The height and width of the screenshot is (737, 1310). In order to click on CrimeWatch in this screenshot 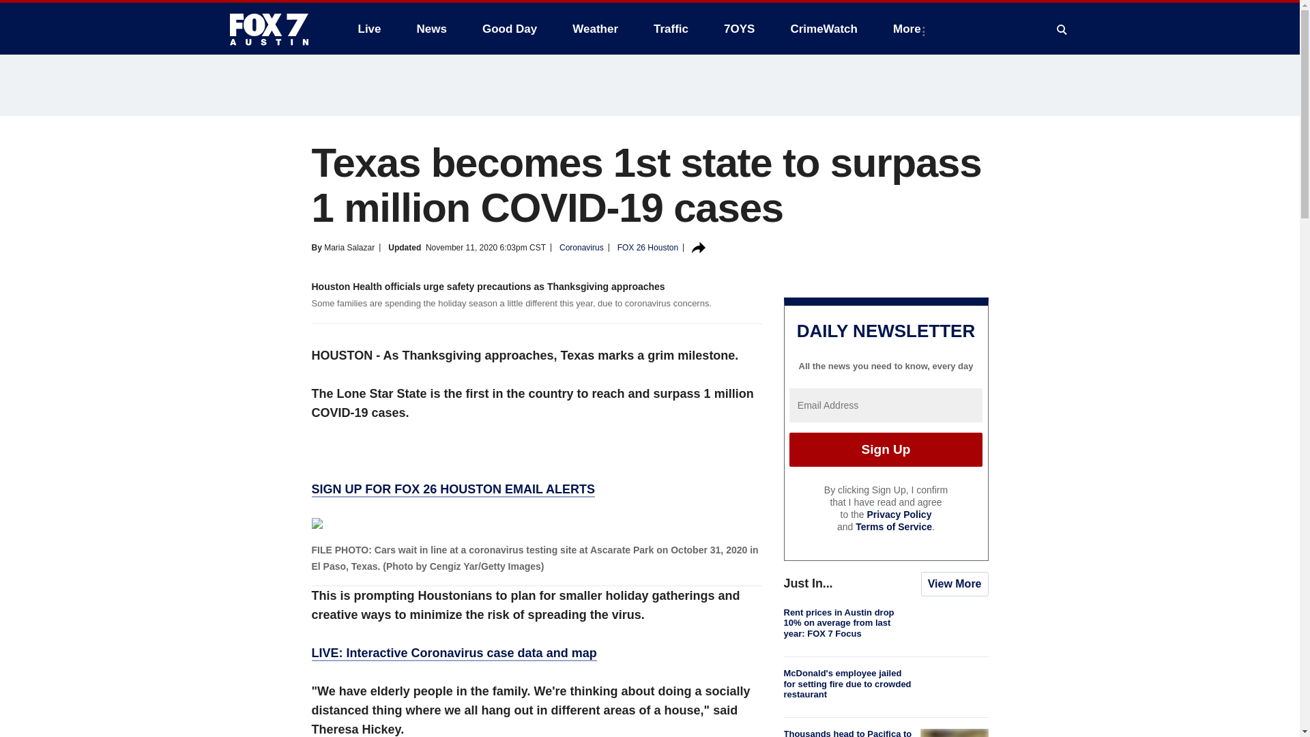, I will do `click(824, 29)`.